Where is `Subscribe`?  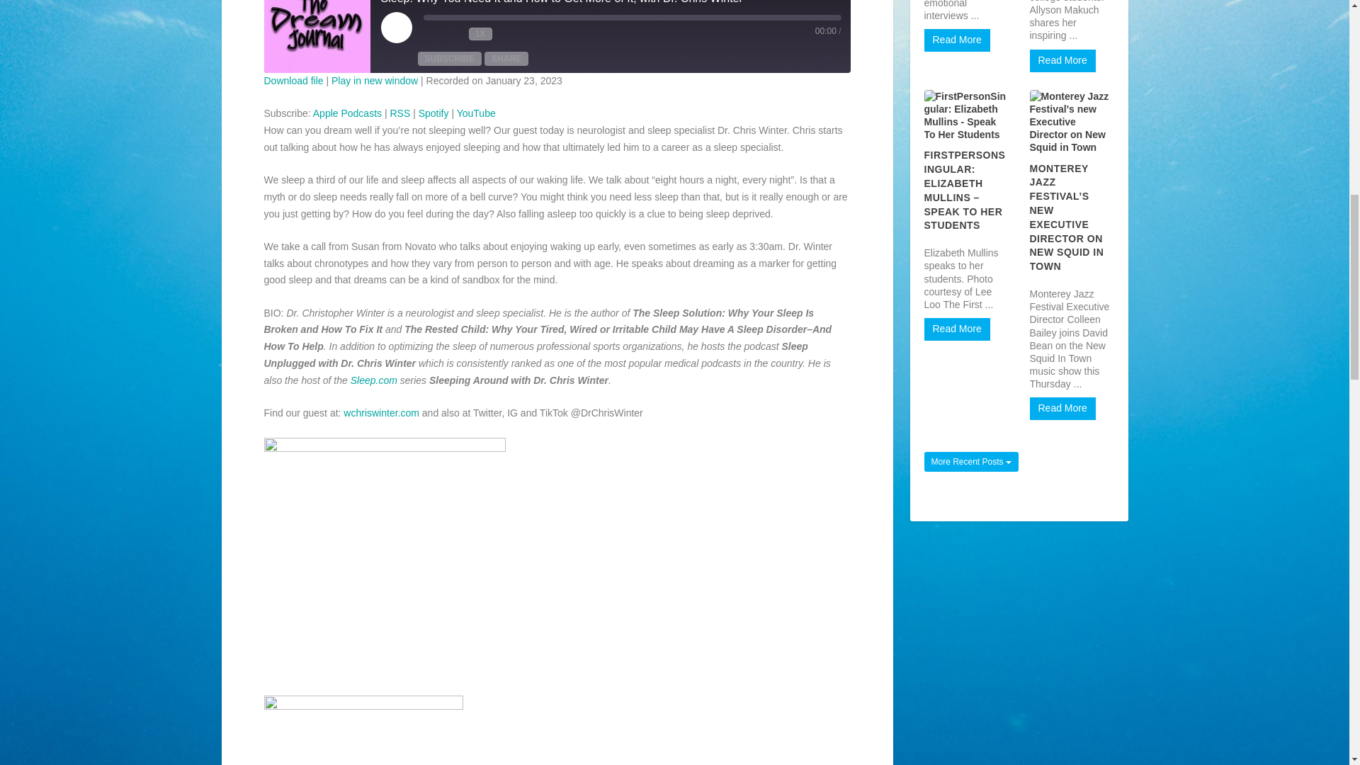
Subscribe is located at coordinates (450, 58).